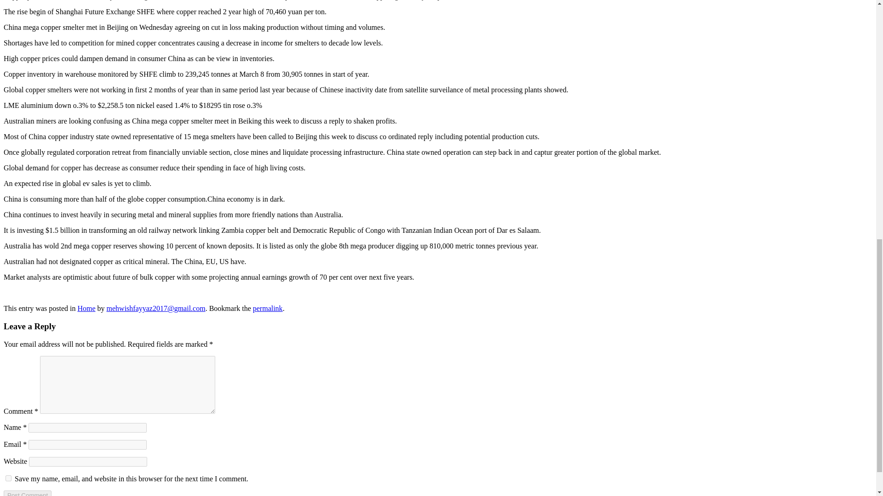 Image resolution: width=883 pixels, height=496 pixels. I want to click on yes, so click(8, 478).